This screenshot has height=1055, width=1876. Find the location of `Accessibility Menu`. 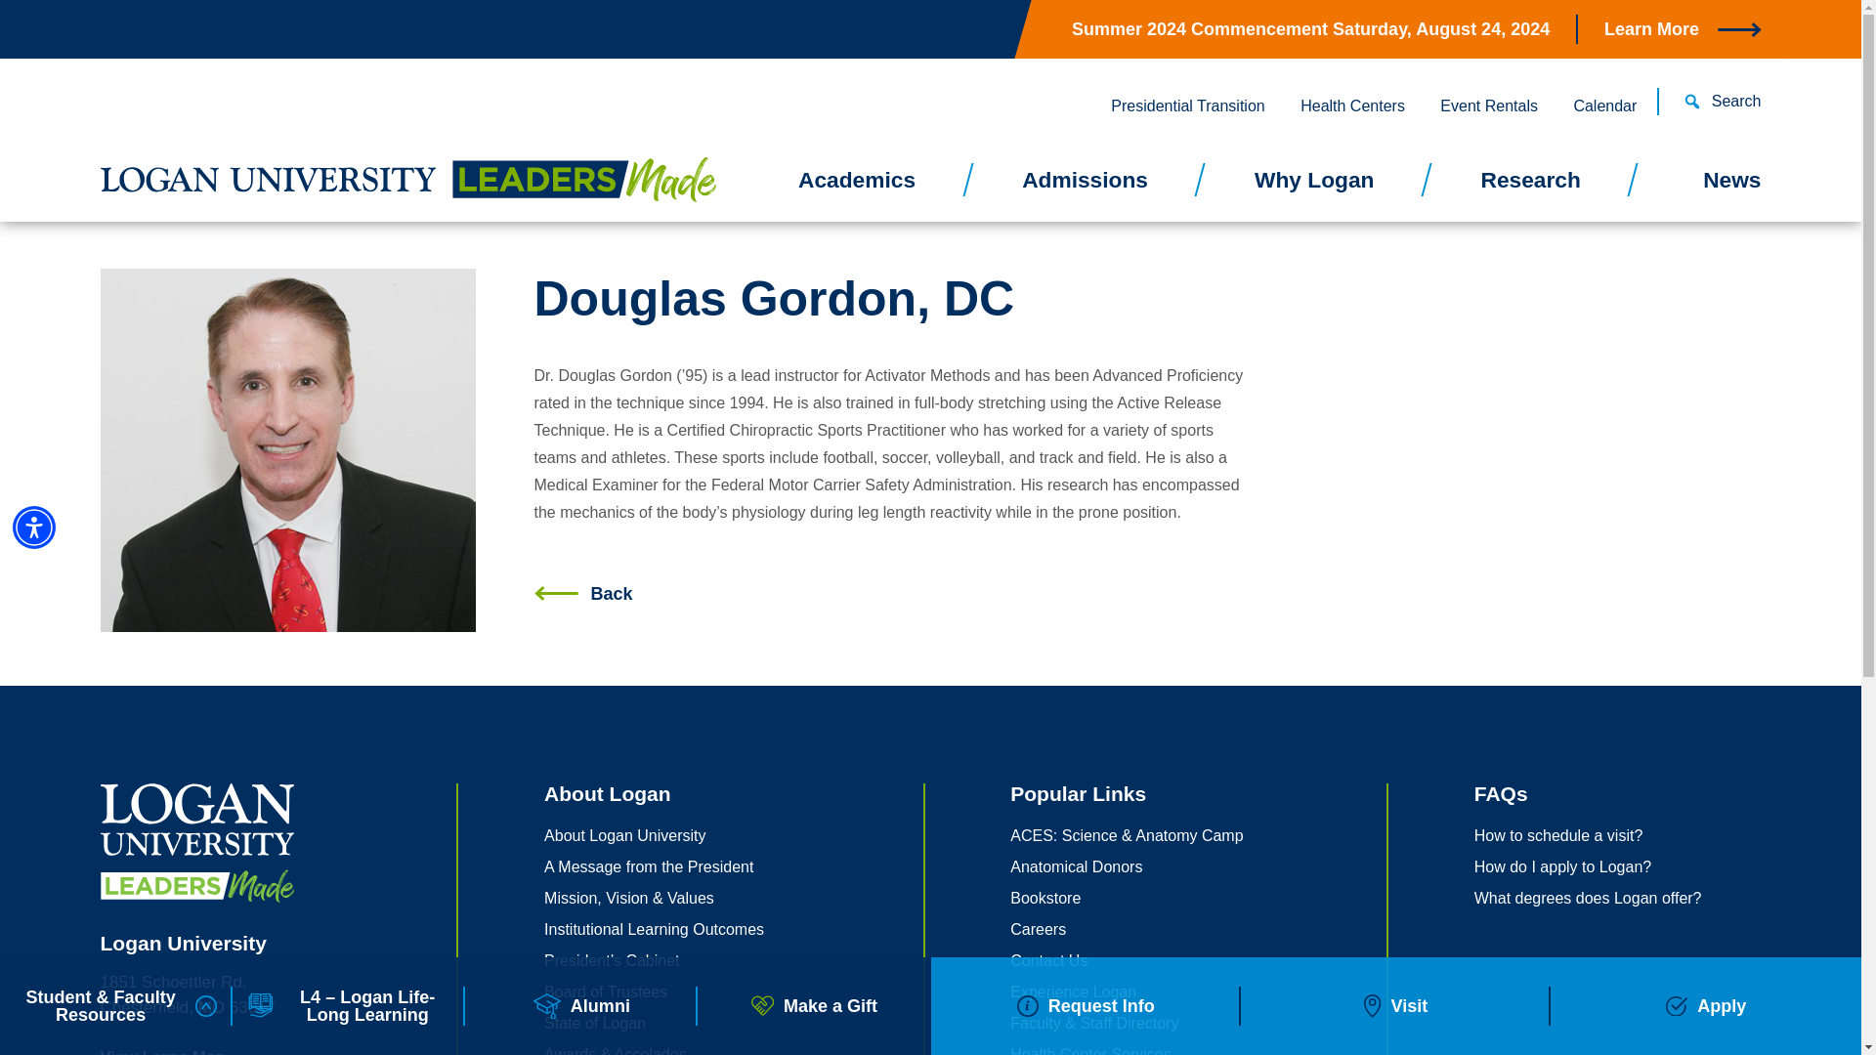

Accessibility Menu is located at coordinates (34, 527).